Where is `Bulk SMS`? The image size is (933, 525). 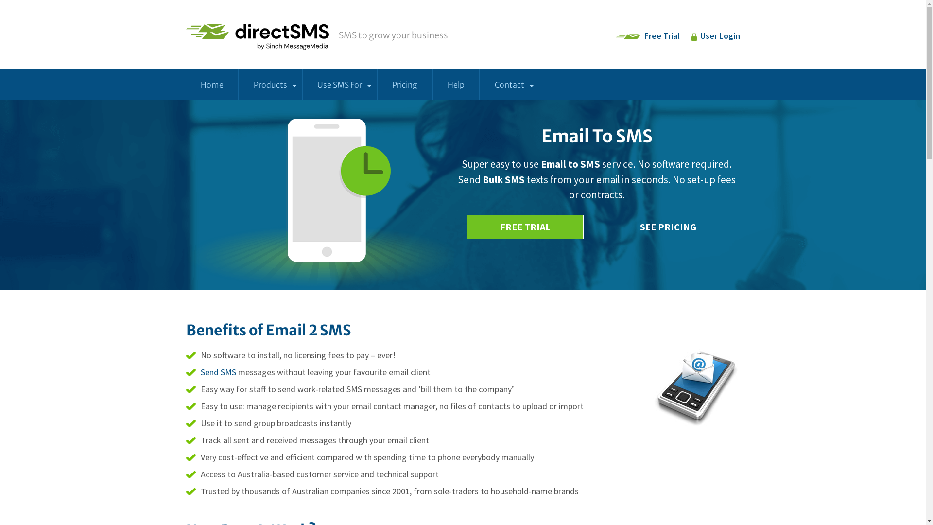
Bulk SMS is located at coordinates (503, 180).